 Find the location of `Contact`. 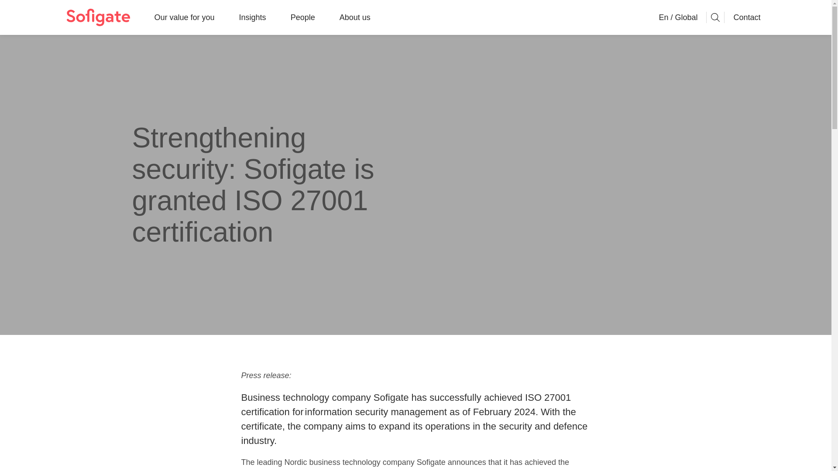

Contact is located at coordinates (746, 17).